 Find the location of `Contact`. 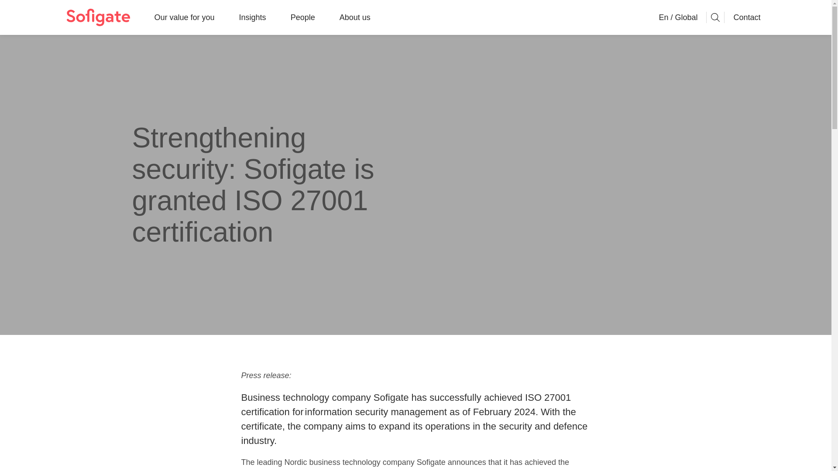

Contact is located at coordinates (746, 17).